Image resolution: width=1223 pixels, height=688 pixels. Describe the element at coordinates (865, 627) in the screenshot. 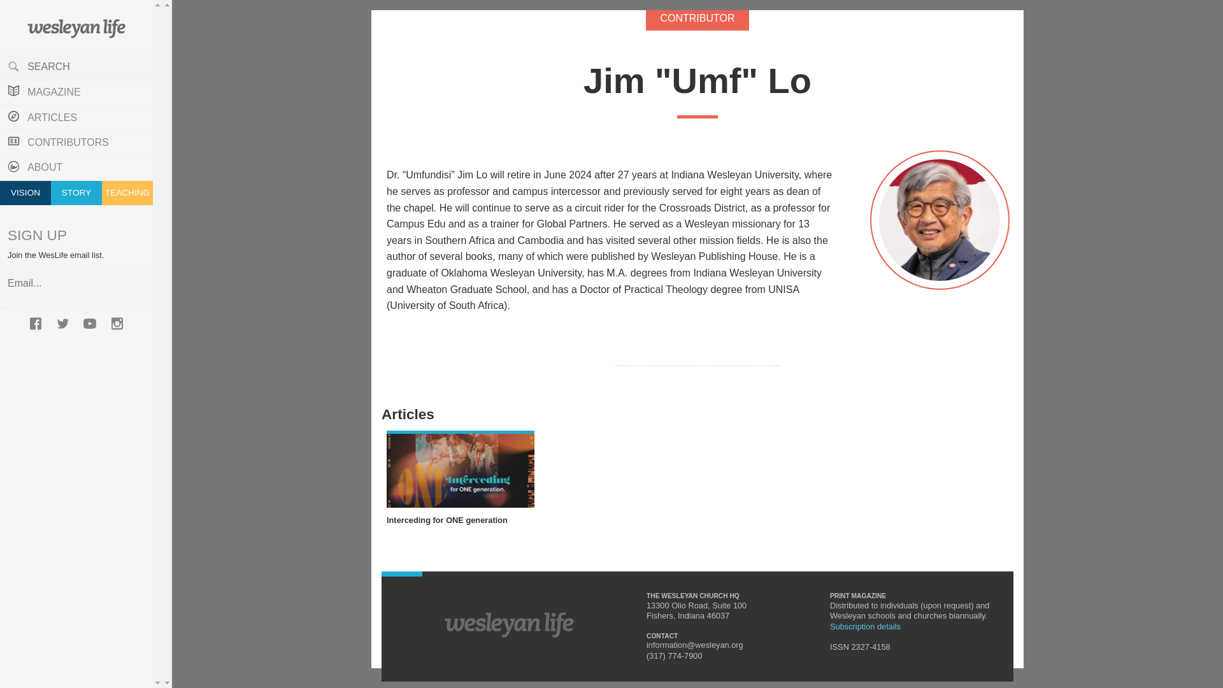

I see `Subscription details` at that location.